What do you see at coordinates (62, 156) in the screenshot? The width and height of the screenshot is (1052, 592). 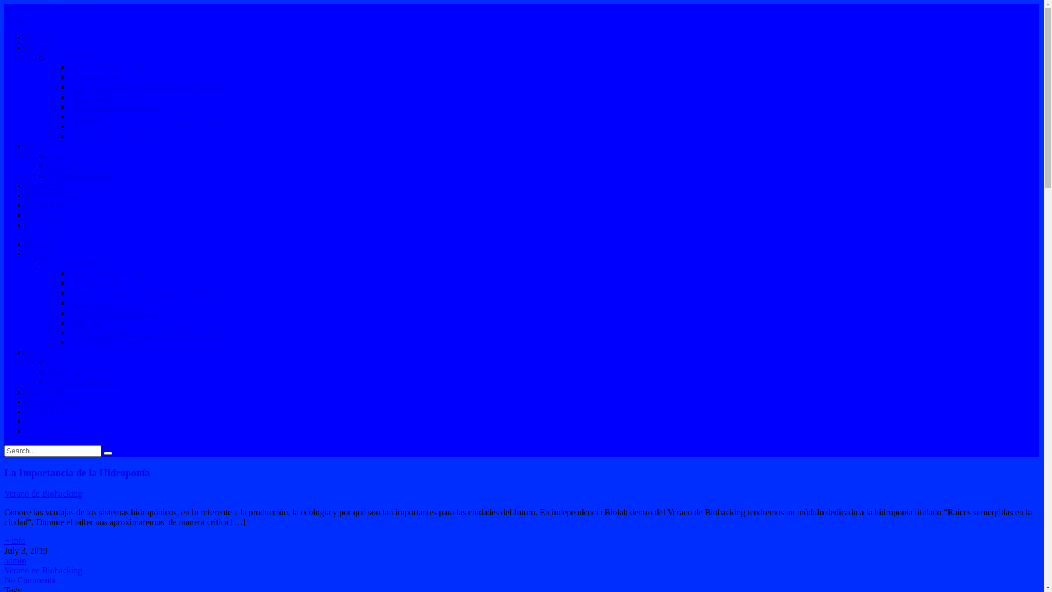 I see `Zodiaco` at bounding box center [62, 156].